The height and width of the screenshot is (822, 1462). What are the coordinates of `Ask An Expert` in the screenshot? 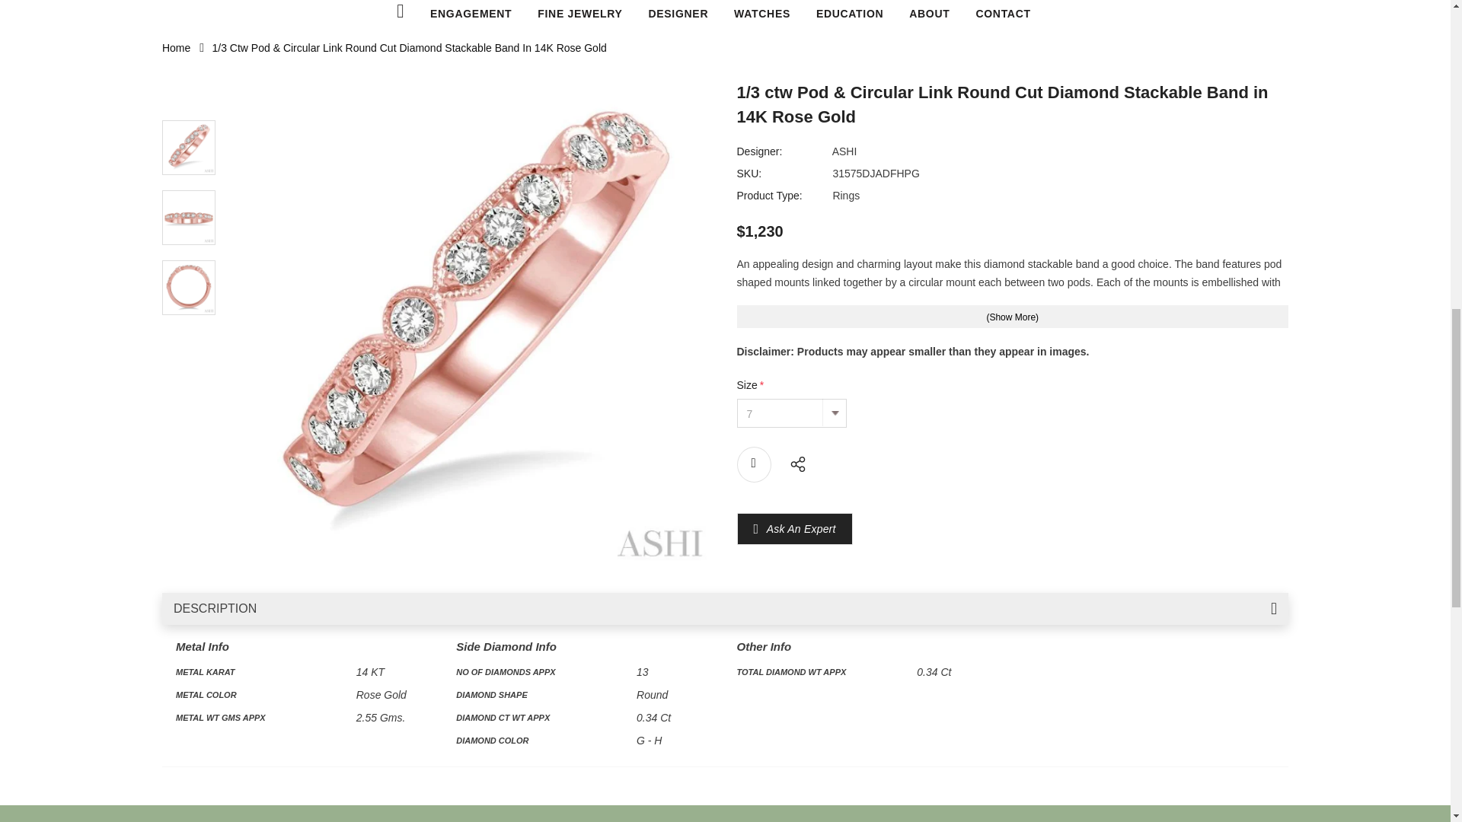 It's located at (801, 528).